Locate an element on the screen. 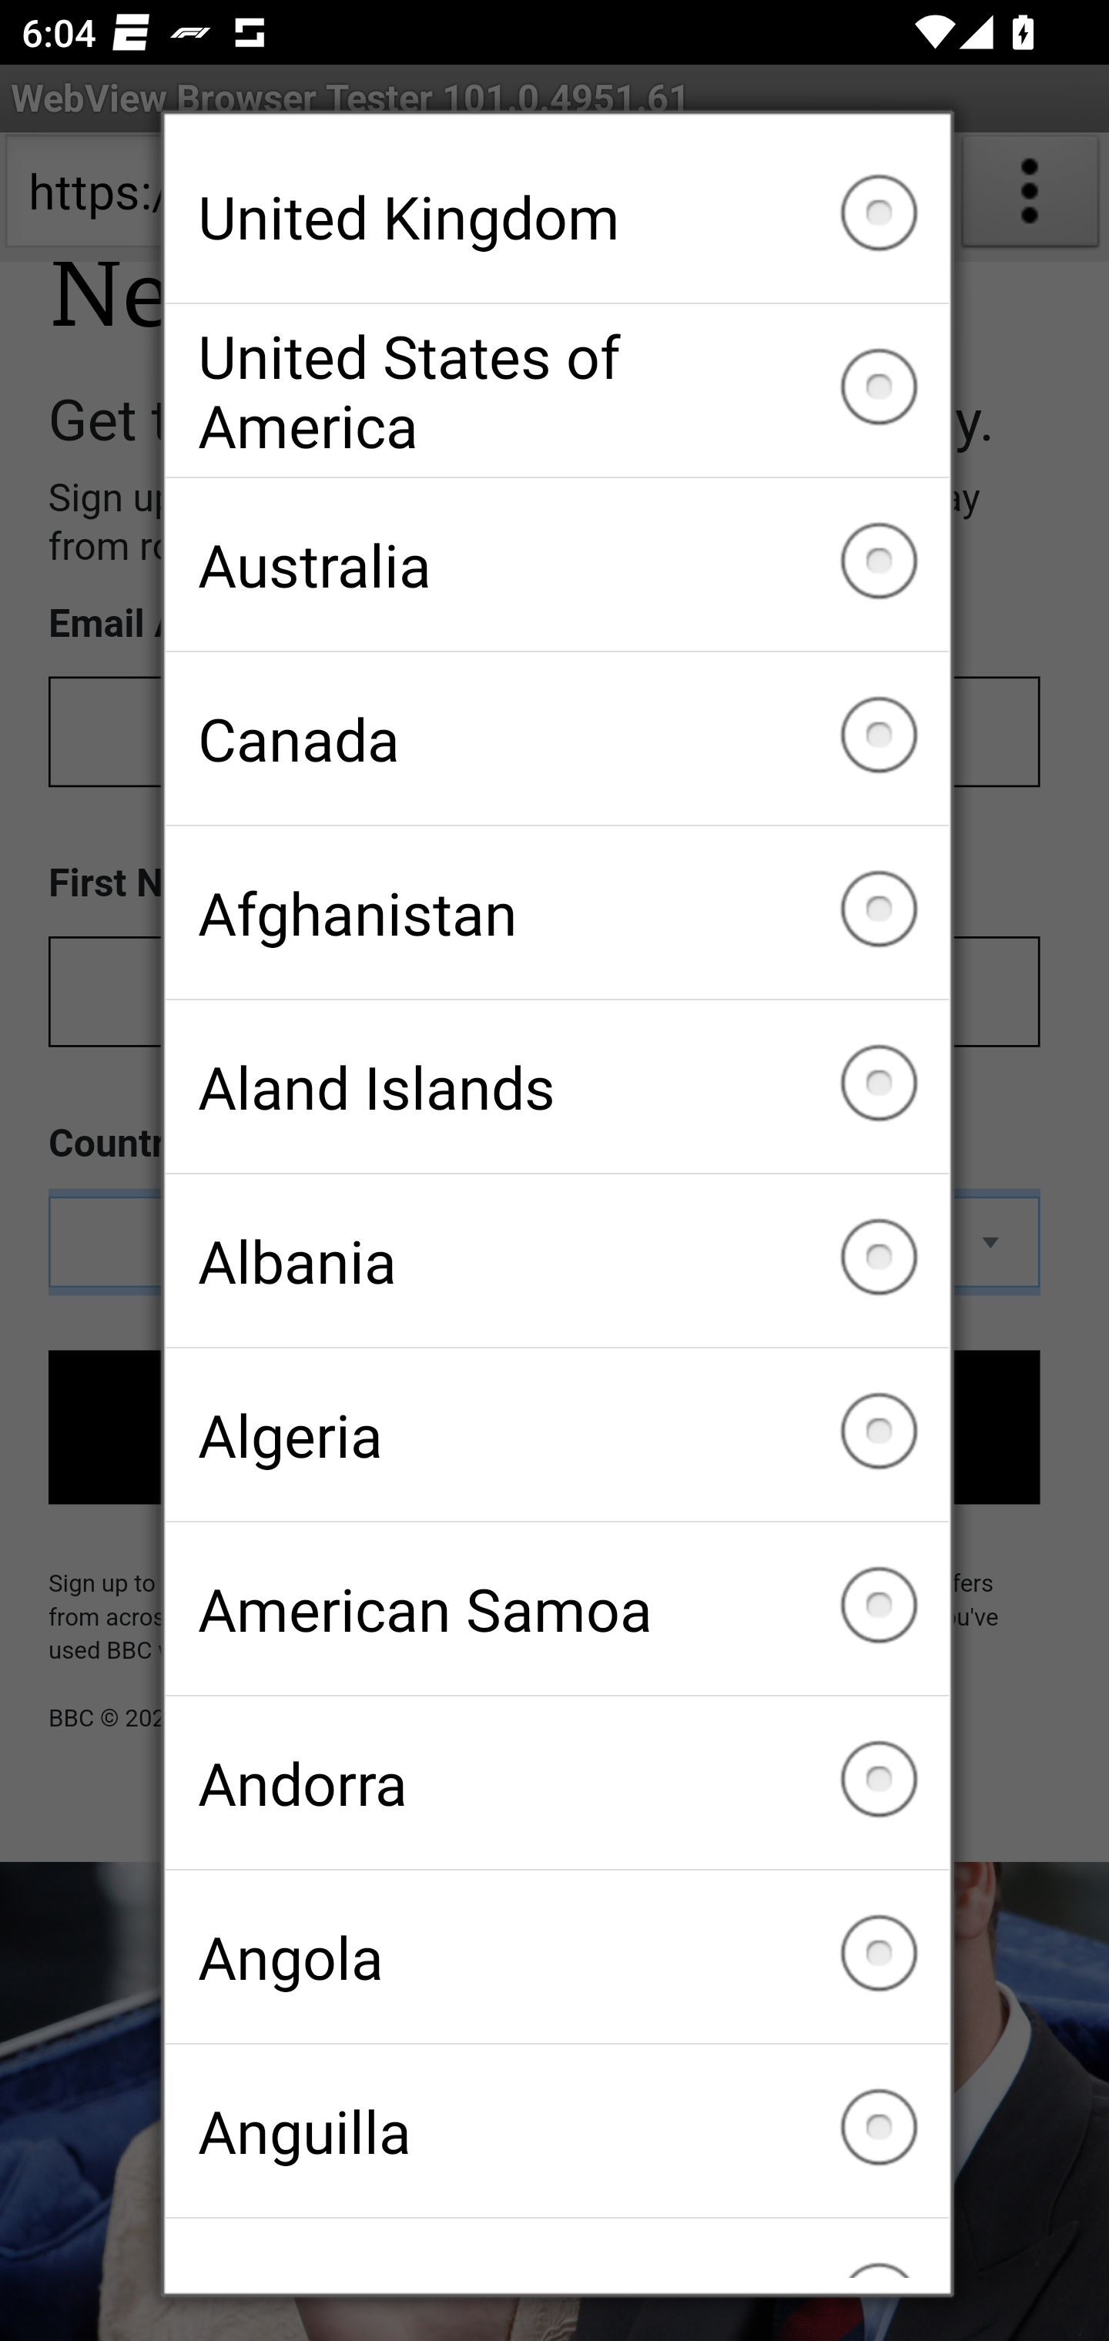 The width and height of the screenshot is (1109, 2341). Andorra is located at coordinates (557, 1782).